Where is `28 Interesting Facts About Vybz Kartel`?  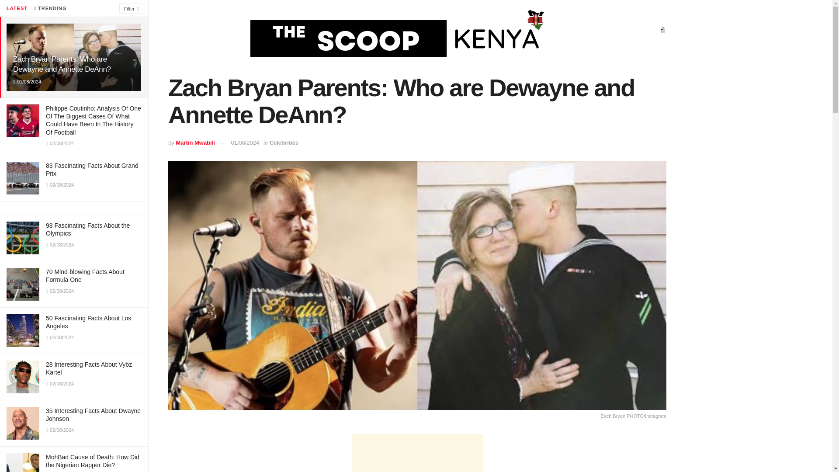 28 Interesting Facts About Vybz Kartel is located at coordinates (89, 368).